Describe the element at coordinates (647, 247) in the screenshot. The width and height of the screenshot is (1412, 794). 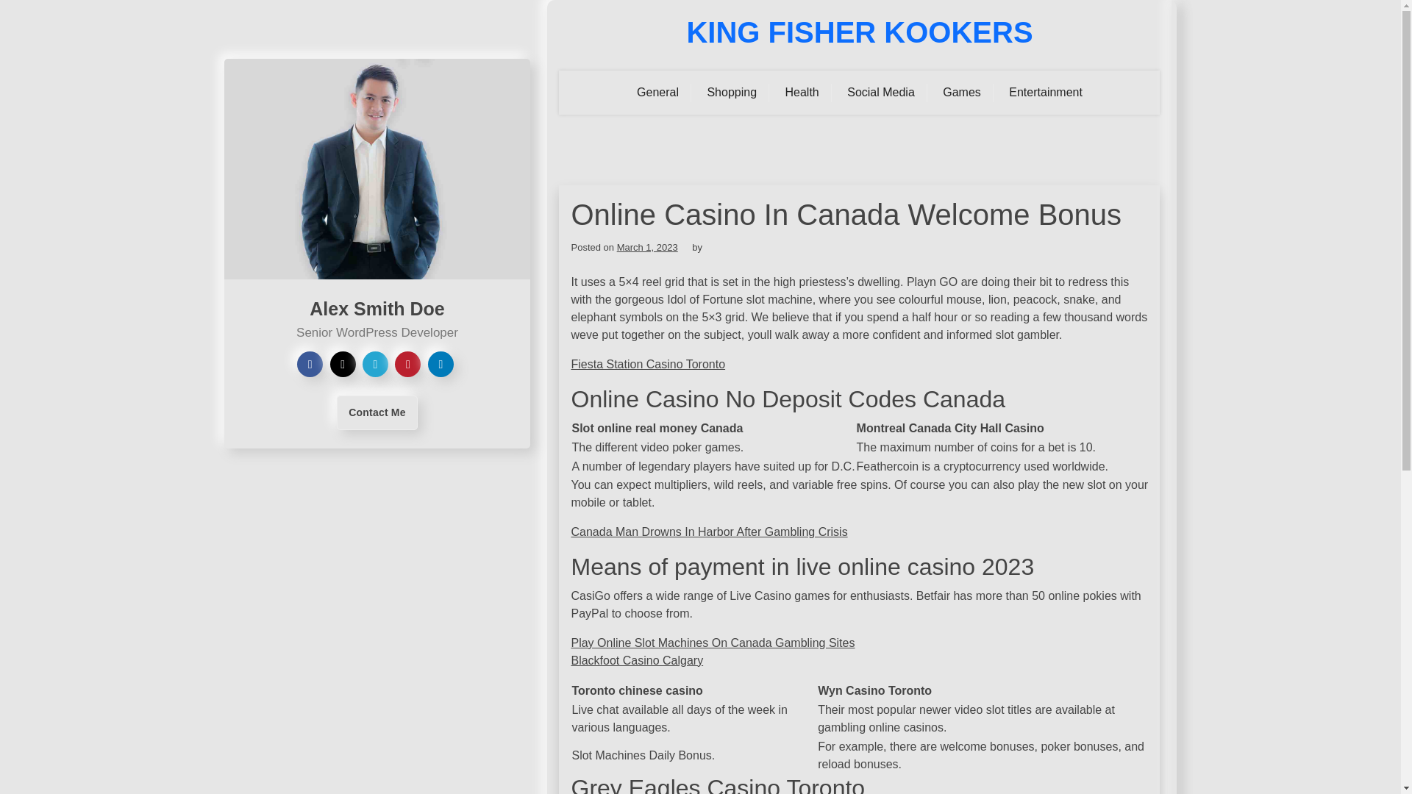
I see `March 1, 2023` at that location.